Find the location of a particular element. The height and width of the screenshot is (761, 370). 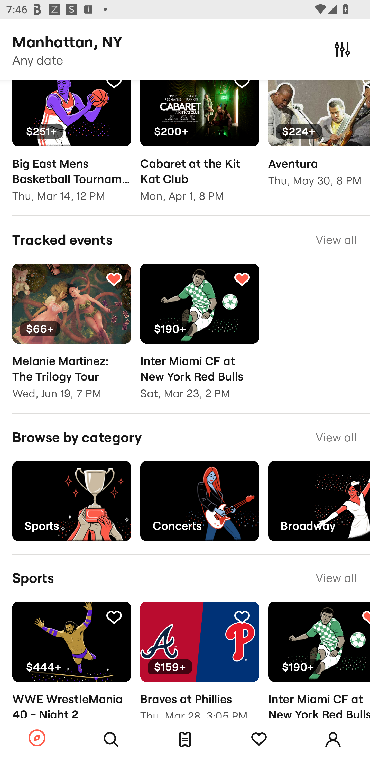

Browse is located at coordinates (37, 738).